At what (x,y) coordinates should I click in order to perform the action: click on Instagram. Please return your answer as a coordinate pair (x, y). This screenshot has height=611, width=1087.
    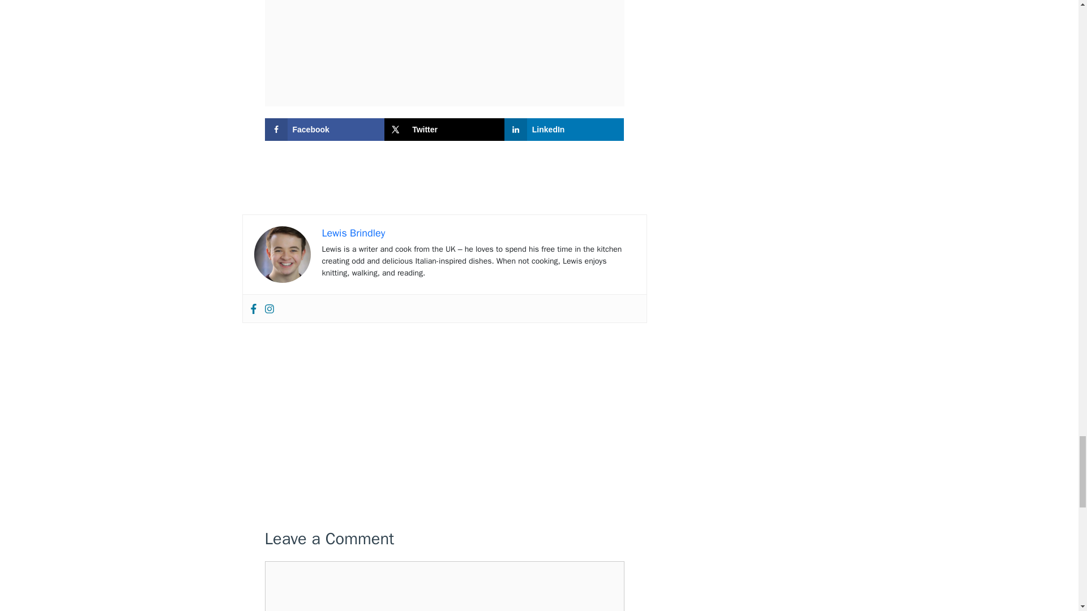
    Looking at the image, I should click on (268, 308).